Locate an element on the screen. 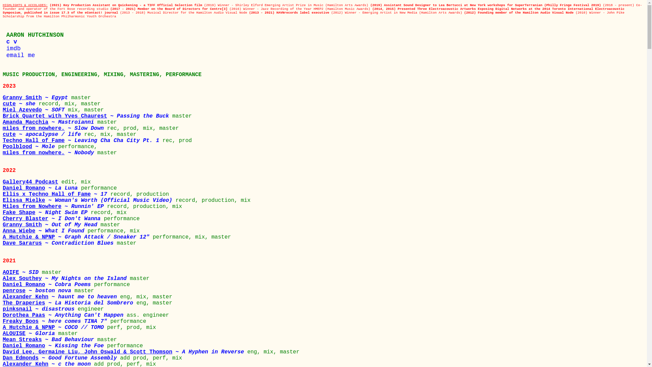 This screenshot has width=652, height=367. Daniel Romano ~ Cobra Poems is located at coordinates (48, 285).